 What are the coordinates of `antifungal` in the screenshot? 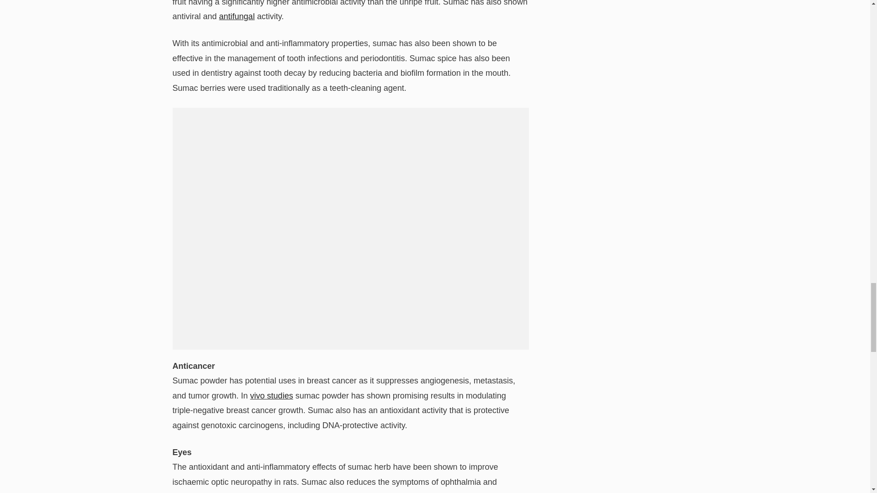 It's located at (237, 16).